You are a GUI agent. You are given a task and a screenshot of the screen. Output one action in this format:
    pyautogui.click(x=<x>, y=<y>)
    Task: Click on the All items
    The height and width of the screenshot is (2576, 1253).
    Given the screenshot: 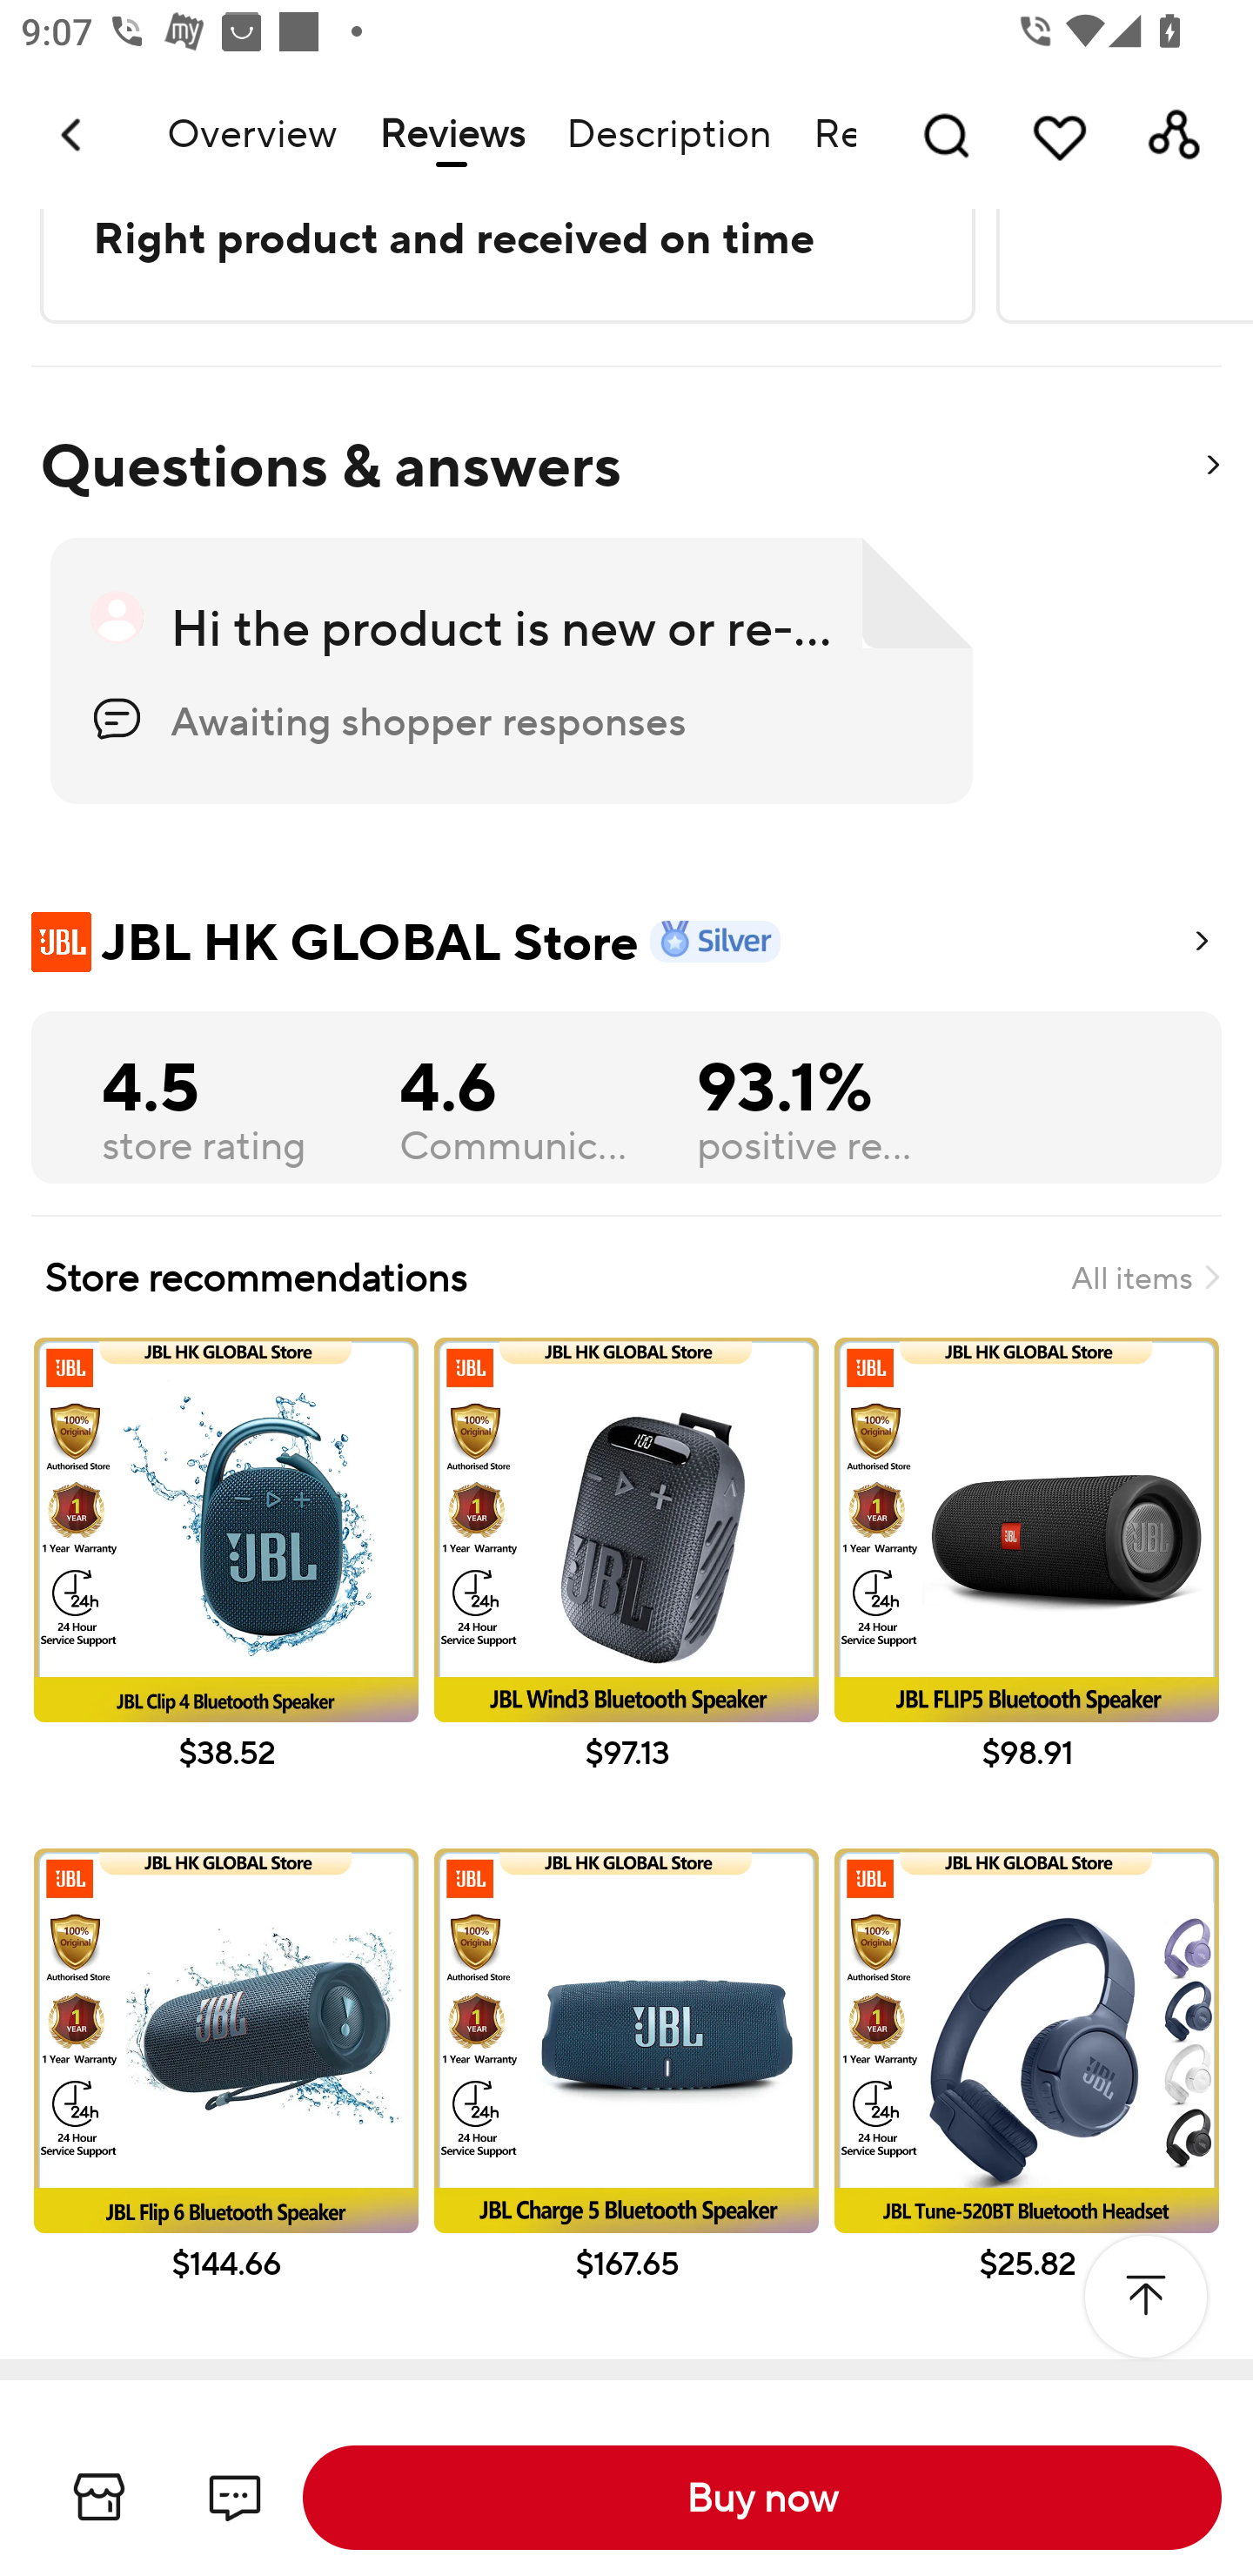 What is the action you would take?
    pyautogui.click(x=1145, y=1278)
    